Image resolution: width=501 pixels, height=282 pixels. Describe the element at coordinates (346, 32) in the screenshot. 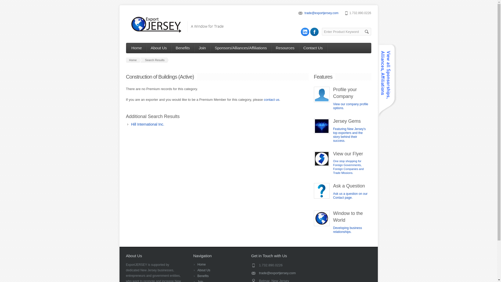

I see `Enter Product Keyword` at that location.